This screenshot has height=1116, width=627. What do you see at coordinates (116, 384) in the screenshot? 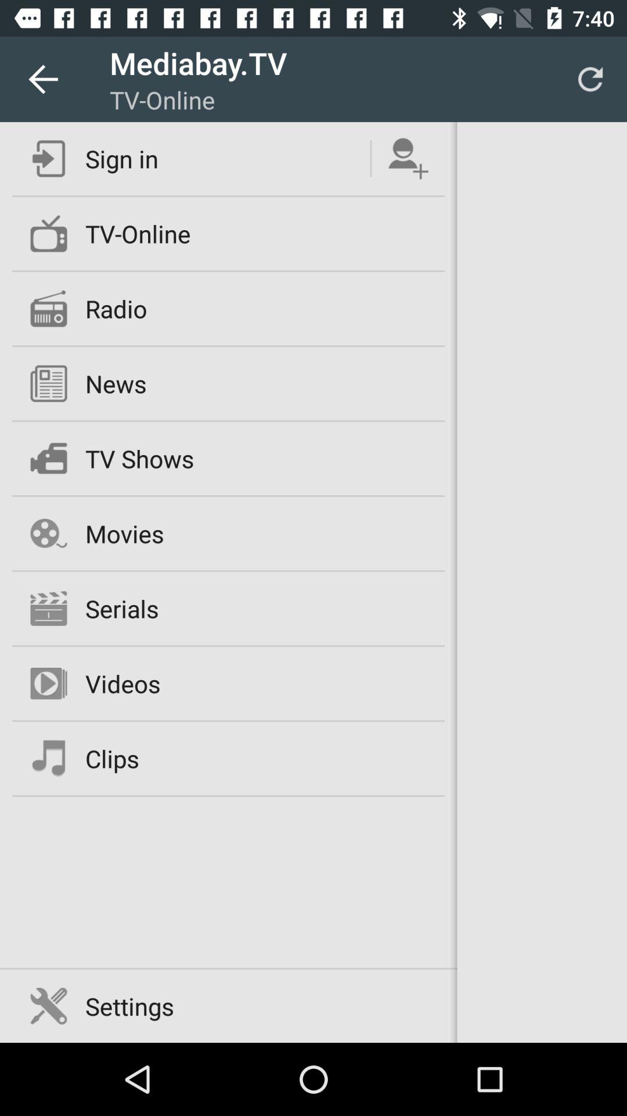
I see `select the news icon` at bounding box center [116, 384].